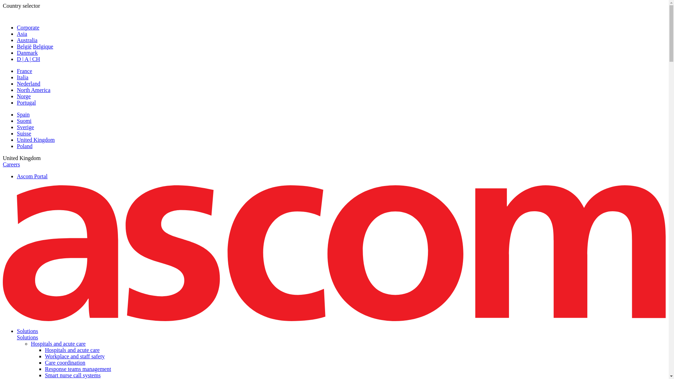  What do you see at coordinates (74, 356) in the screenshot?
I see `Workplace and staff safety` at bounding box center [74, 356].